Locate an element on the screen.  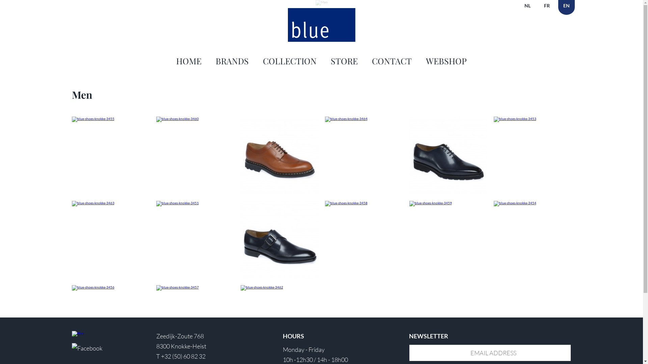
blue-shoes-knokke-3451 is located at coordinates (195, 204).